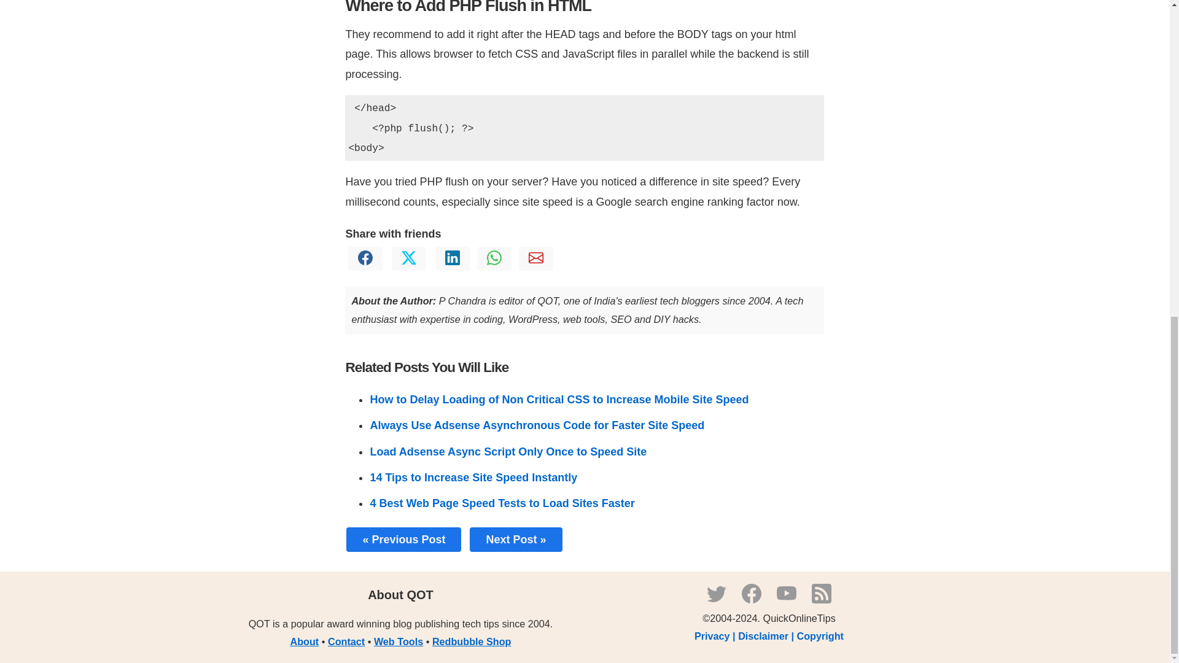 Image resolution: width=1179 pixels, height=663 pixels. Describe the element at coordinates (472, 641) in the screenshot. I see `Redbubble Shop` at that location.